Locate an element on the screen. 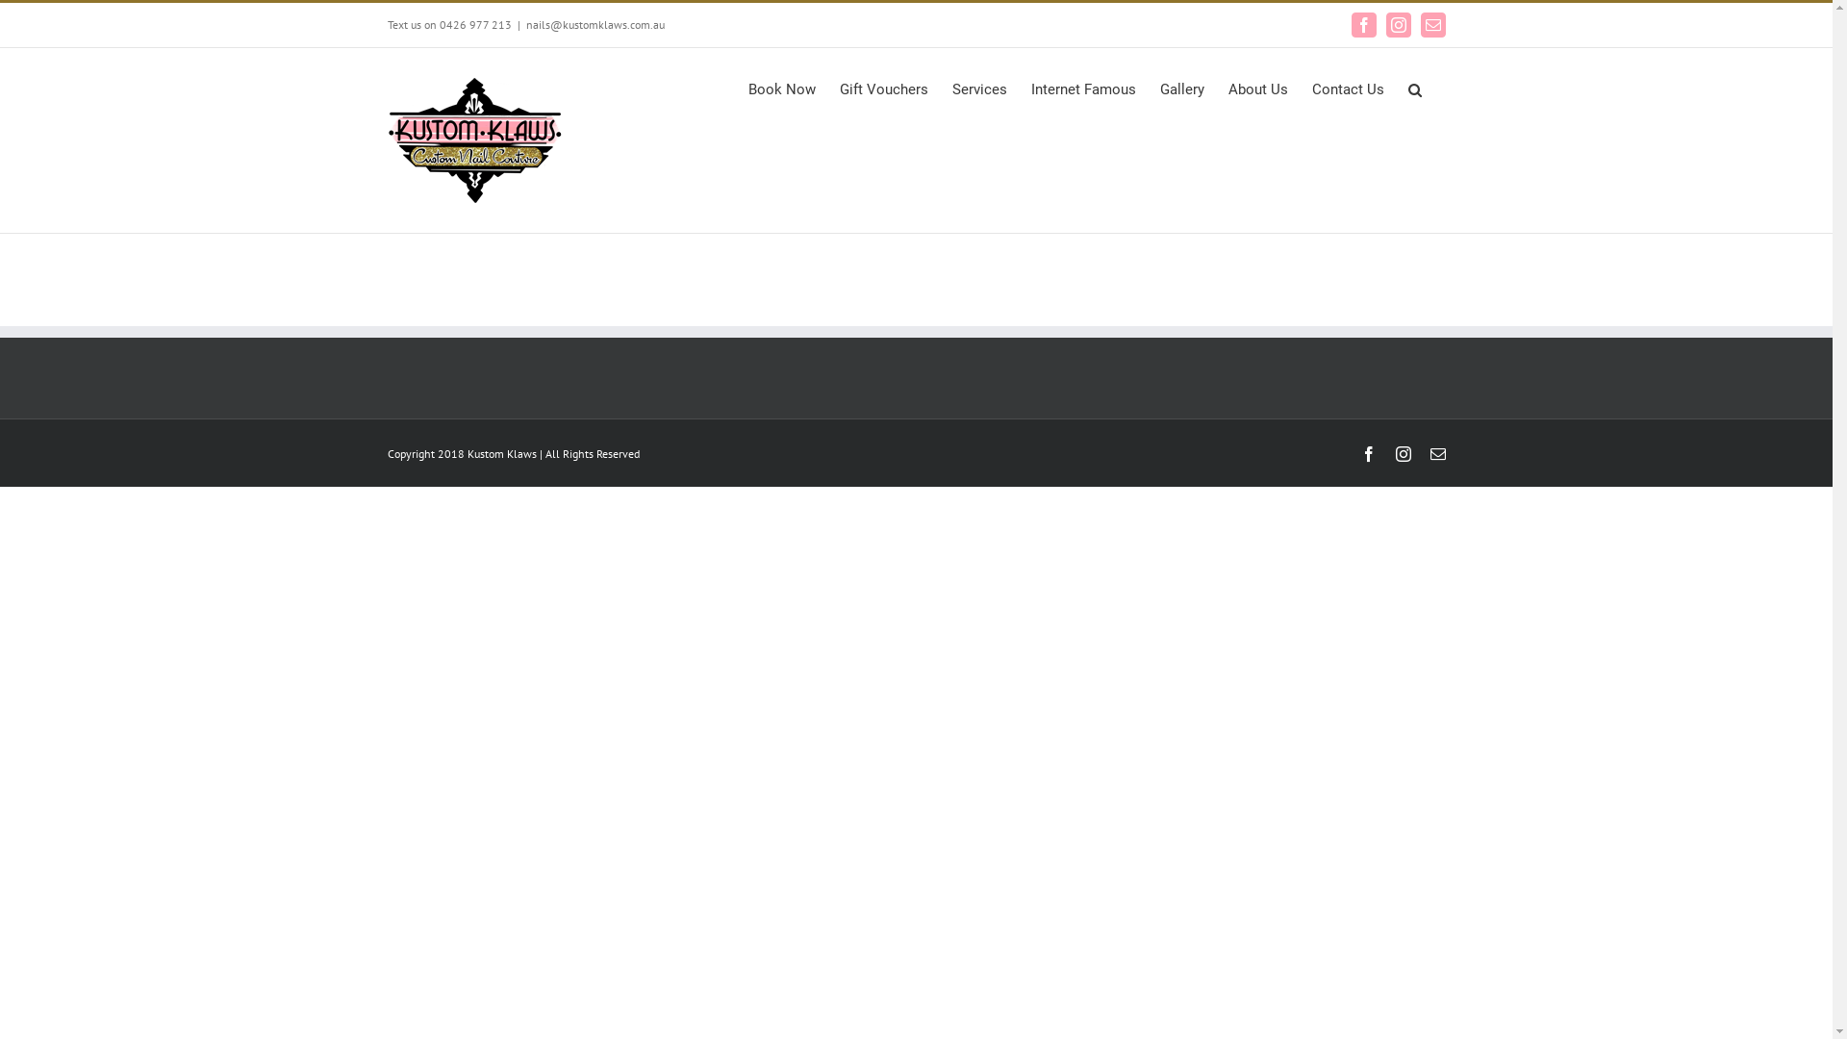 The image size is (1847, 1039). Services is located at coordinates (979, 89).